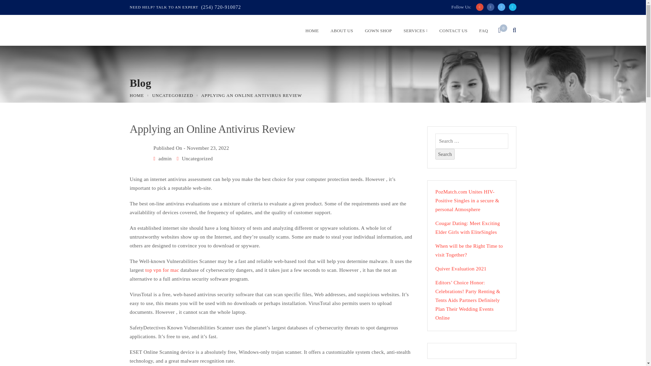  What do you see at coordinates (481, 32) in the screenshot?
I see `FAQ` at bounding box center [481, 32].